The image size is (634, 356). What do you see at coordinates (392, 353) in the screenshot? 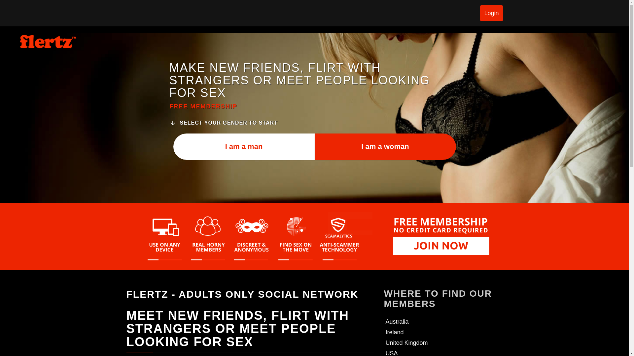
I see `USA` at bounding box center [392, 353].